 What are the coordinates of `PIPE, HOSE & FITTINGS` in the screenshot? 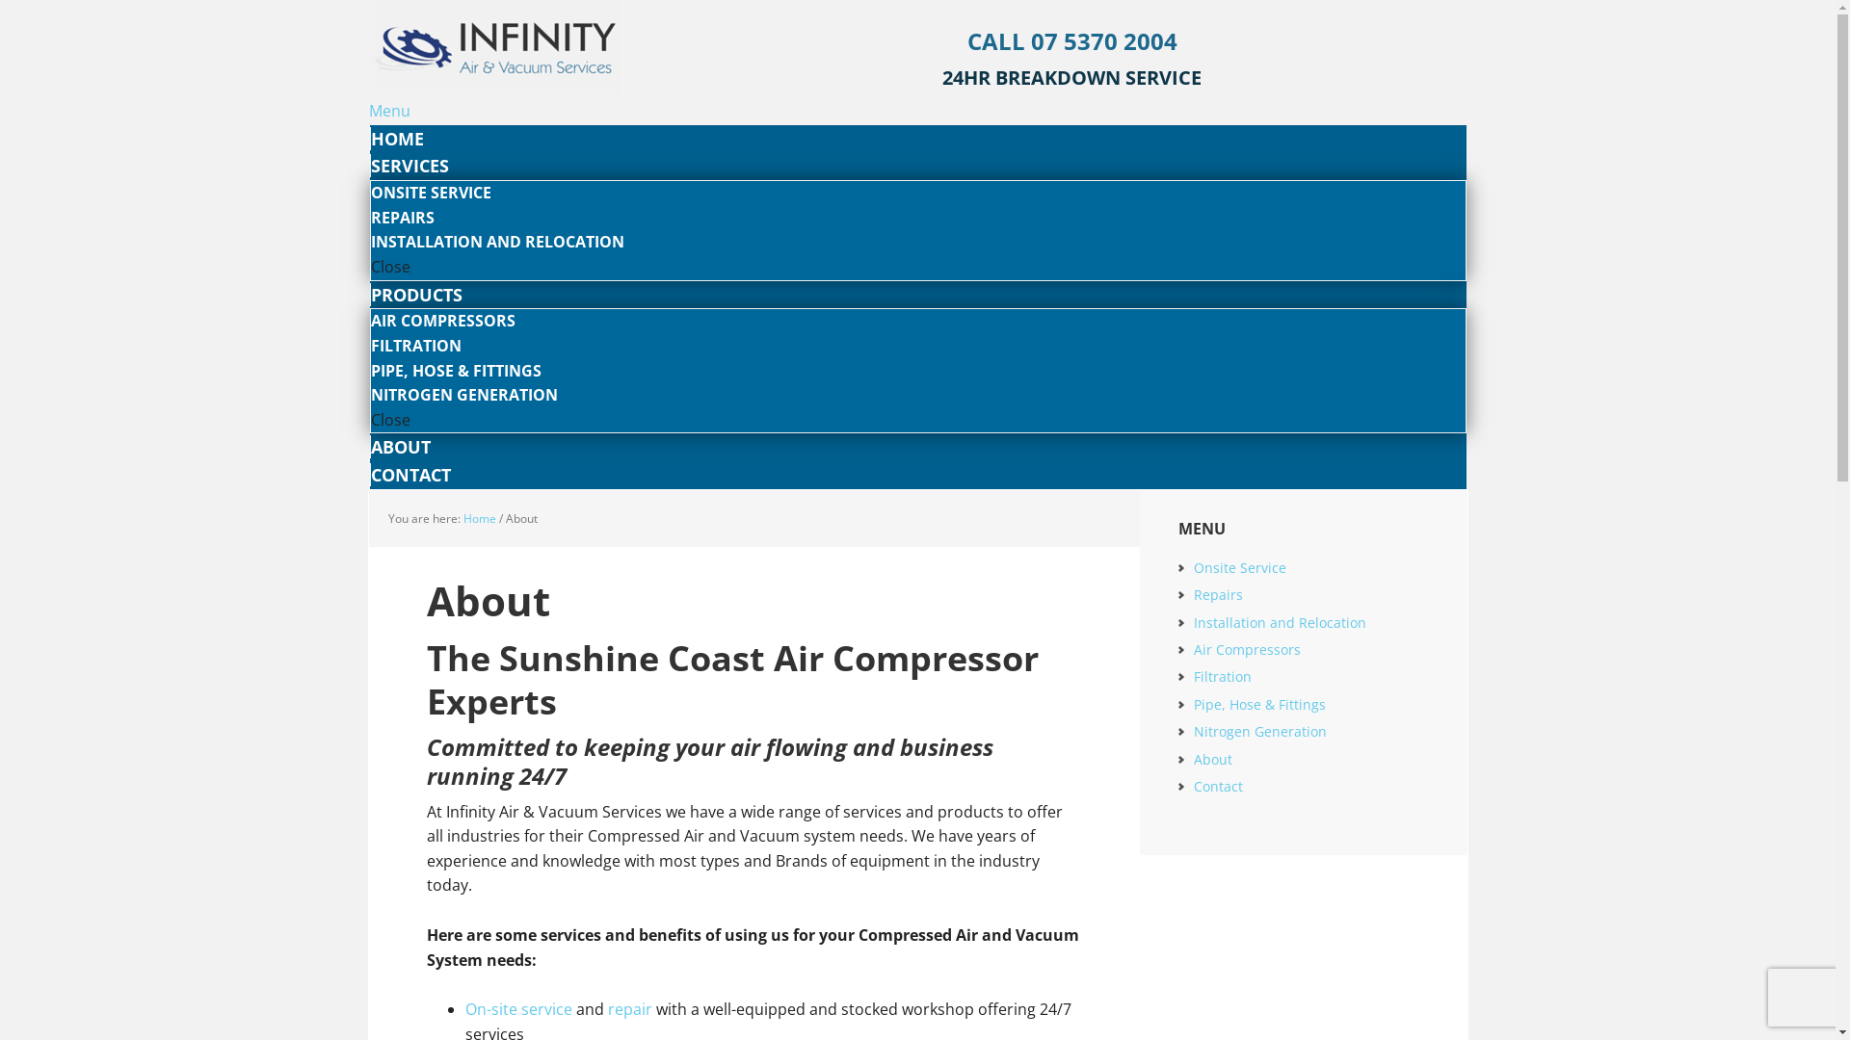 It's located at (455, 370).